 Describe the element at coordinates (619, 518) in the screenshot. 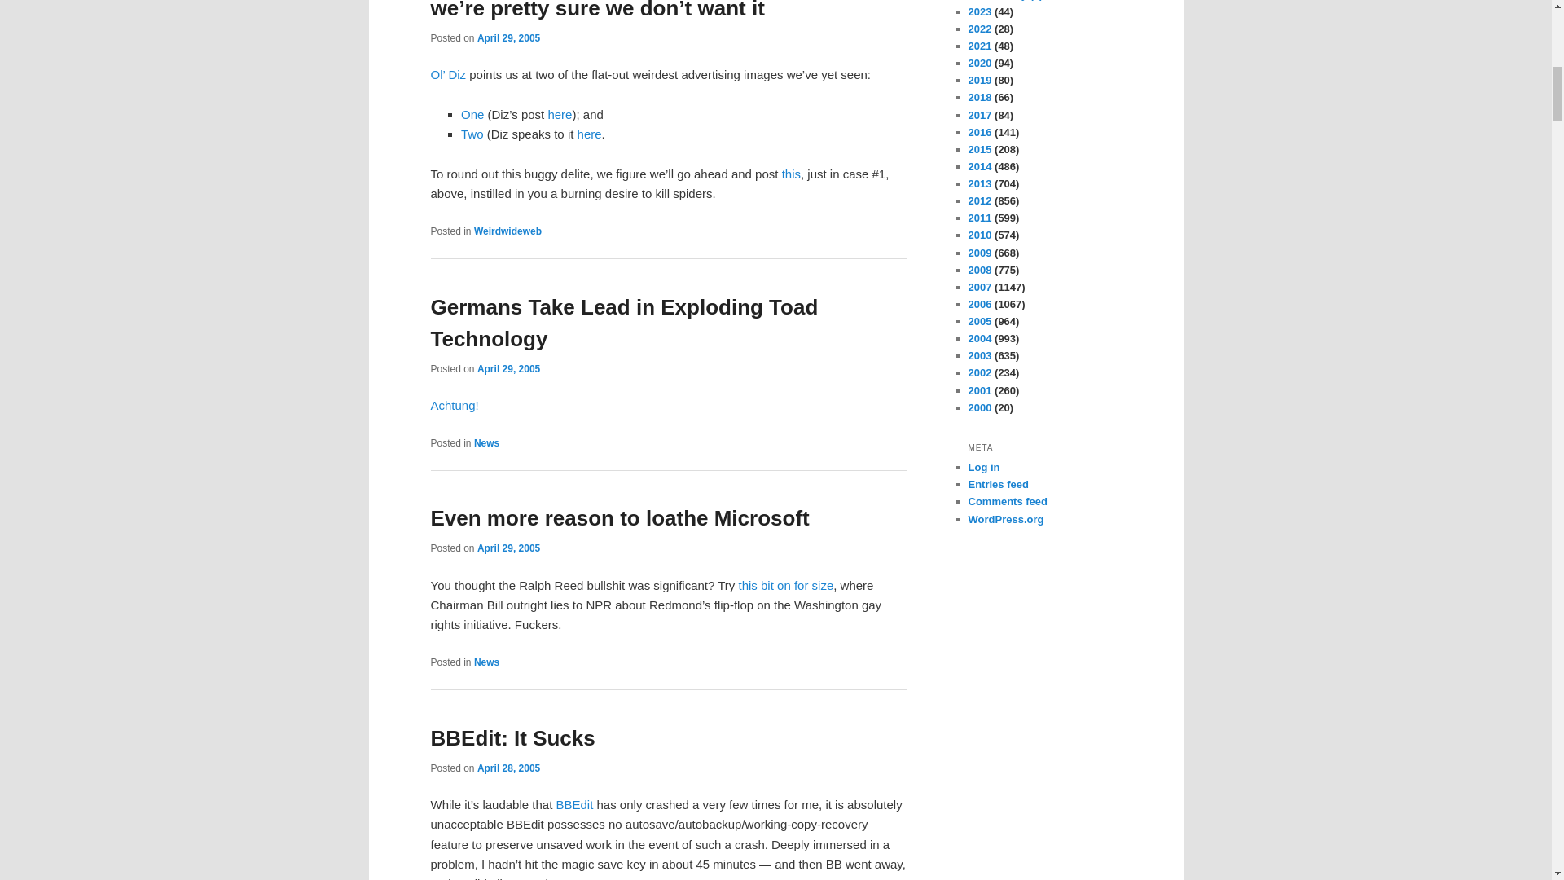

I see `Permalink to Even more reason to loathe Microsoft` at that location.